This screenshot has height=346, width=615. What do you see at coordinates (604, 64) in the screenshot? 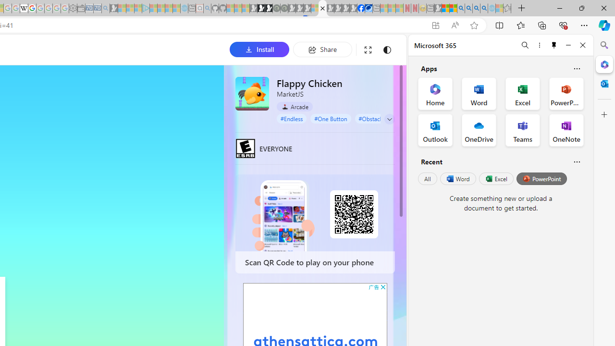
I see `Close Microsoft 365 pane` at bounding box center [604, 64].